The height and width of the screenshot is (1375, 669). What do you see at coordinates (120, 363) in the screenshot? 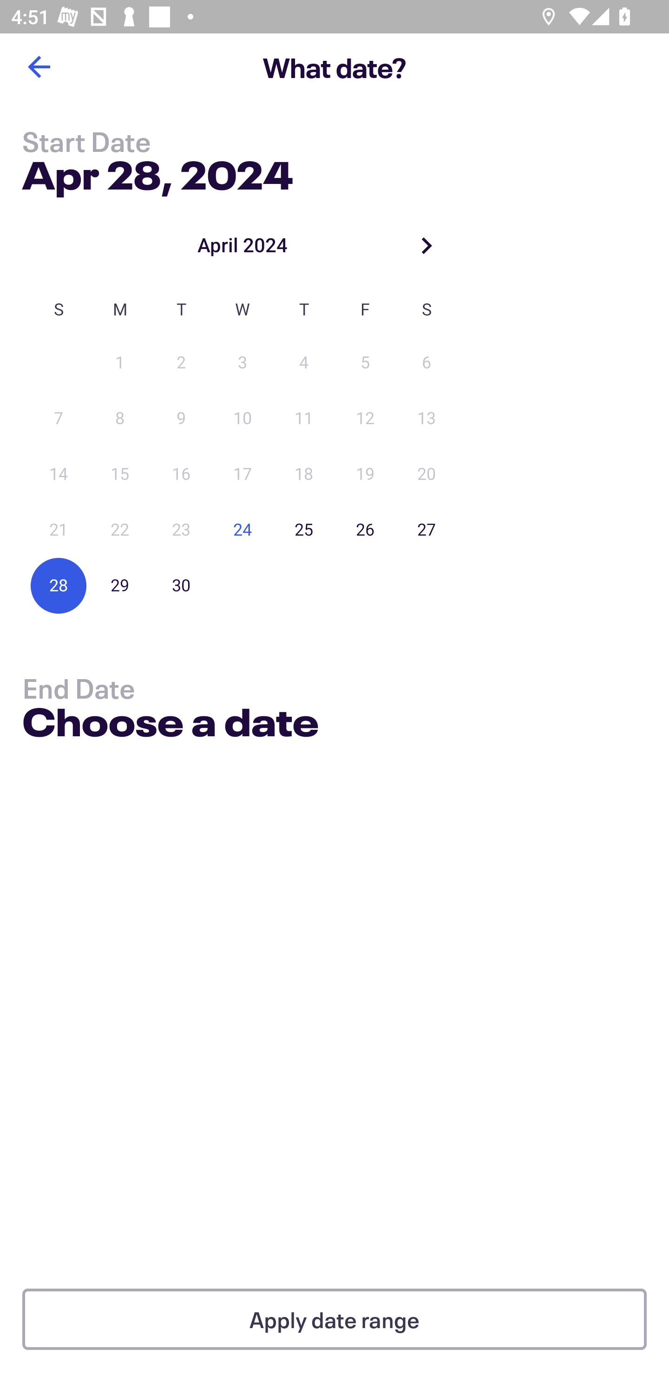
I see `1 01 April 2024` at bounding box center [120, 363].